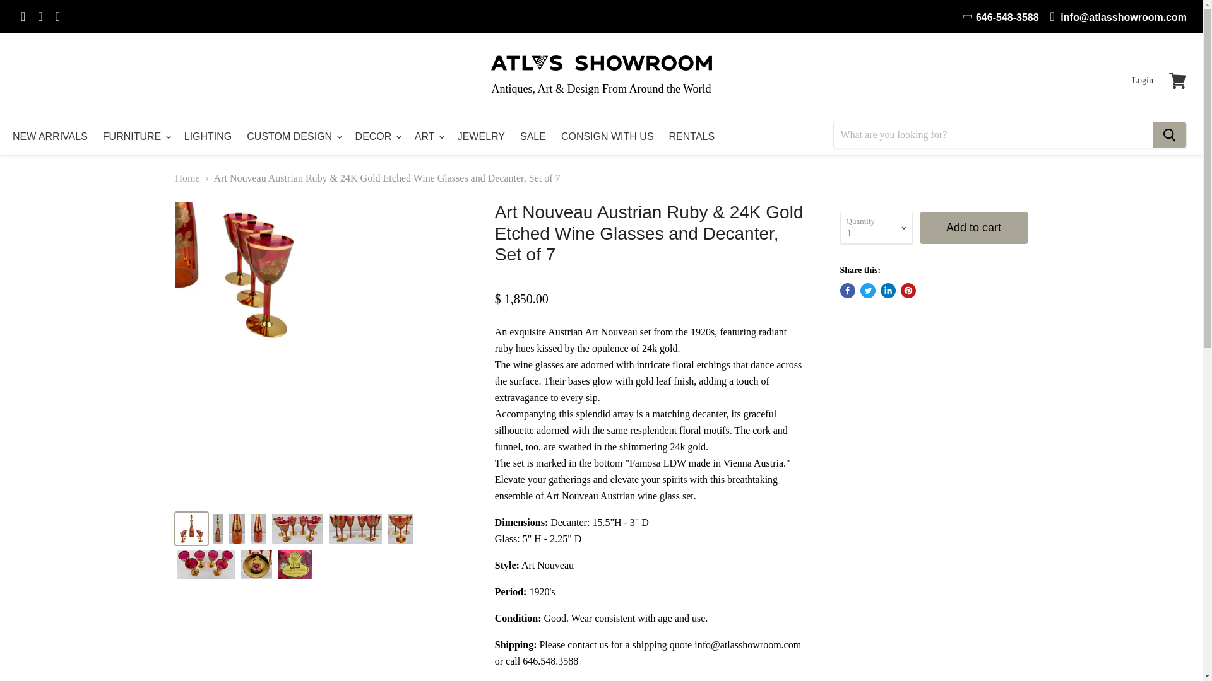  What do you see at coordinates (1143, 81) in the screenshot?
I see `Login` at bounding box center [1143, 81].